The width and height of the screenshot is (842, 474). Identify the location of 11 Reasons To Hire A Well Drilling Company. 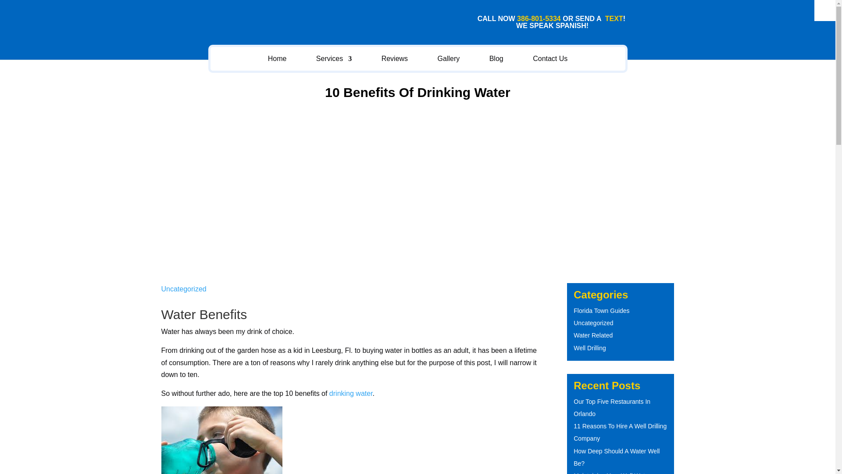
(620, 432).